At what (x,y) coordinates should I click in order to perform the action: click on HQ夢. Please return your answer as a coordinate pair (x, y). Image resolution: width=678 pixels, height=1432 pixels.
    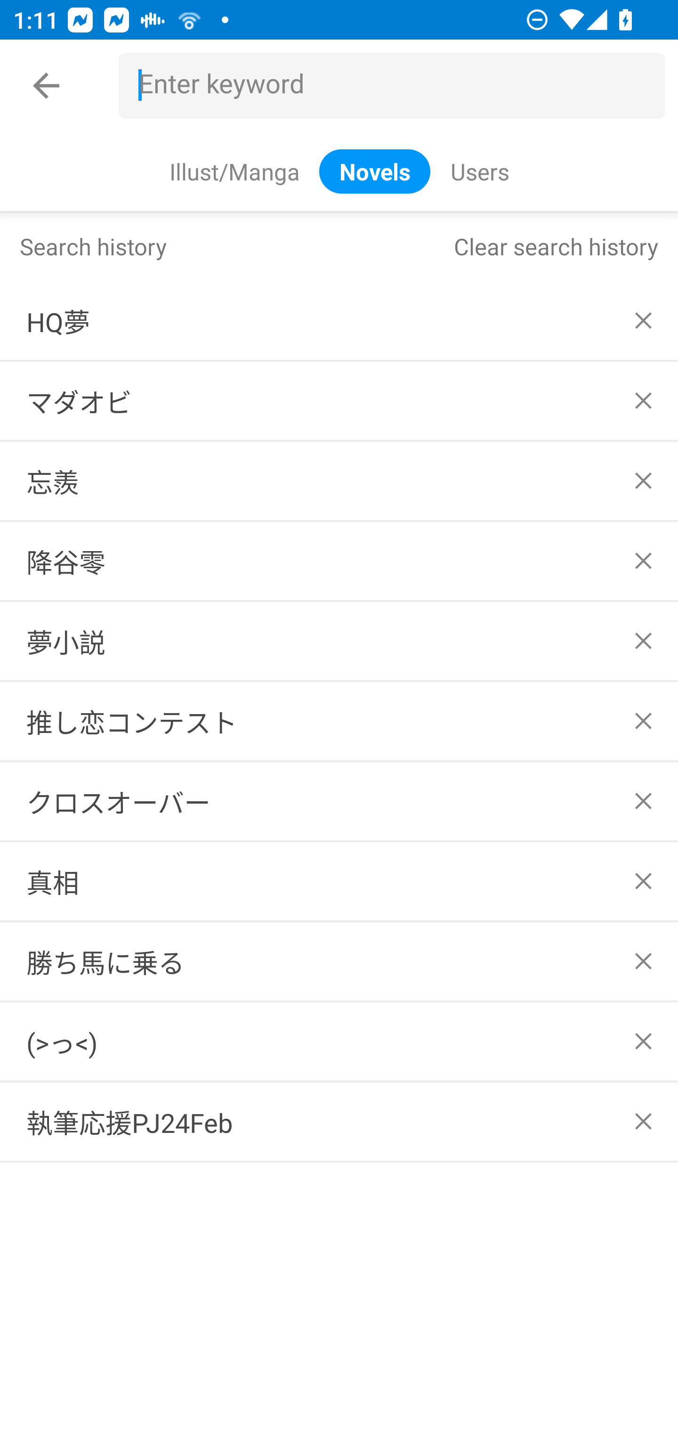
    Looking at the image, I should click on (339, 320).